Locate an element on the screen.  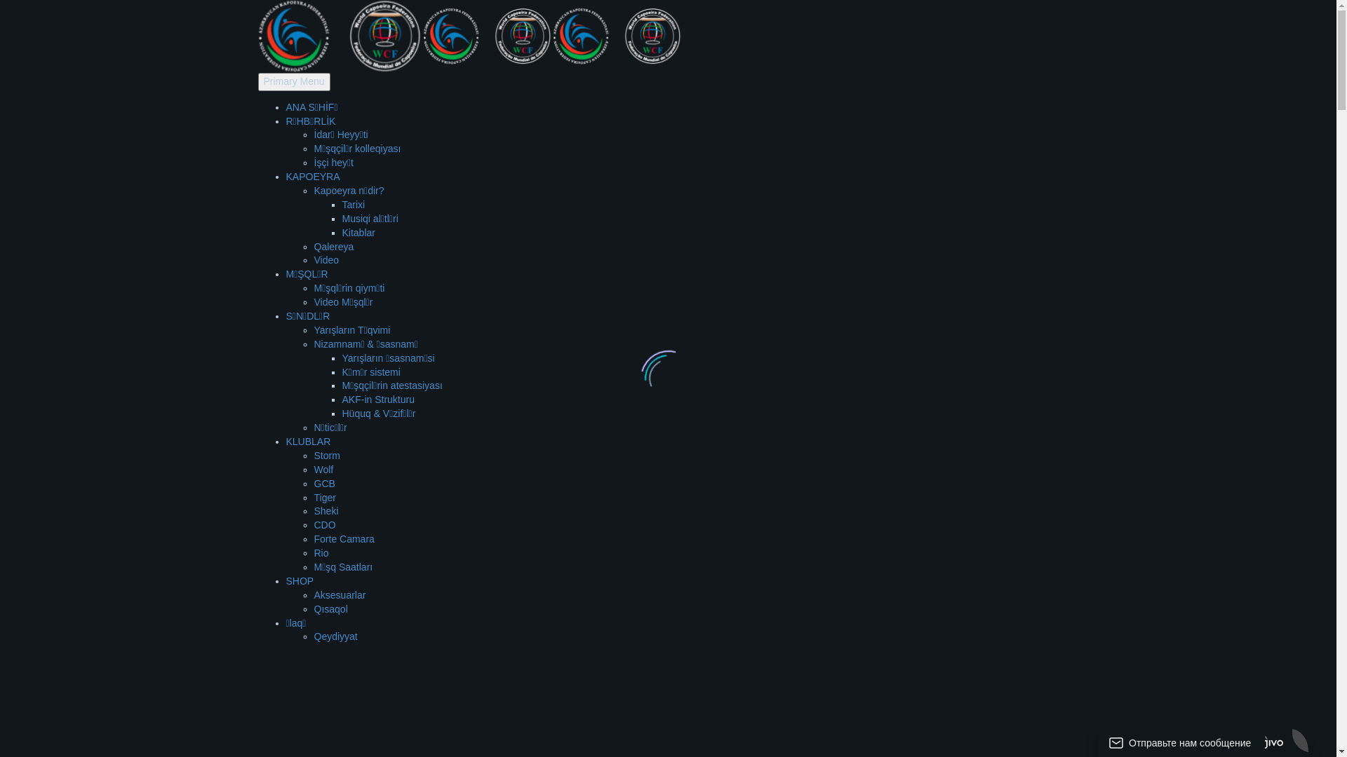
Tarixi is located at coordinates (354, 205).